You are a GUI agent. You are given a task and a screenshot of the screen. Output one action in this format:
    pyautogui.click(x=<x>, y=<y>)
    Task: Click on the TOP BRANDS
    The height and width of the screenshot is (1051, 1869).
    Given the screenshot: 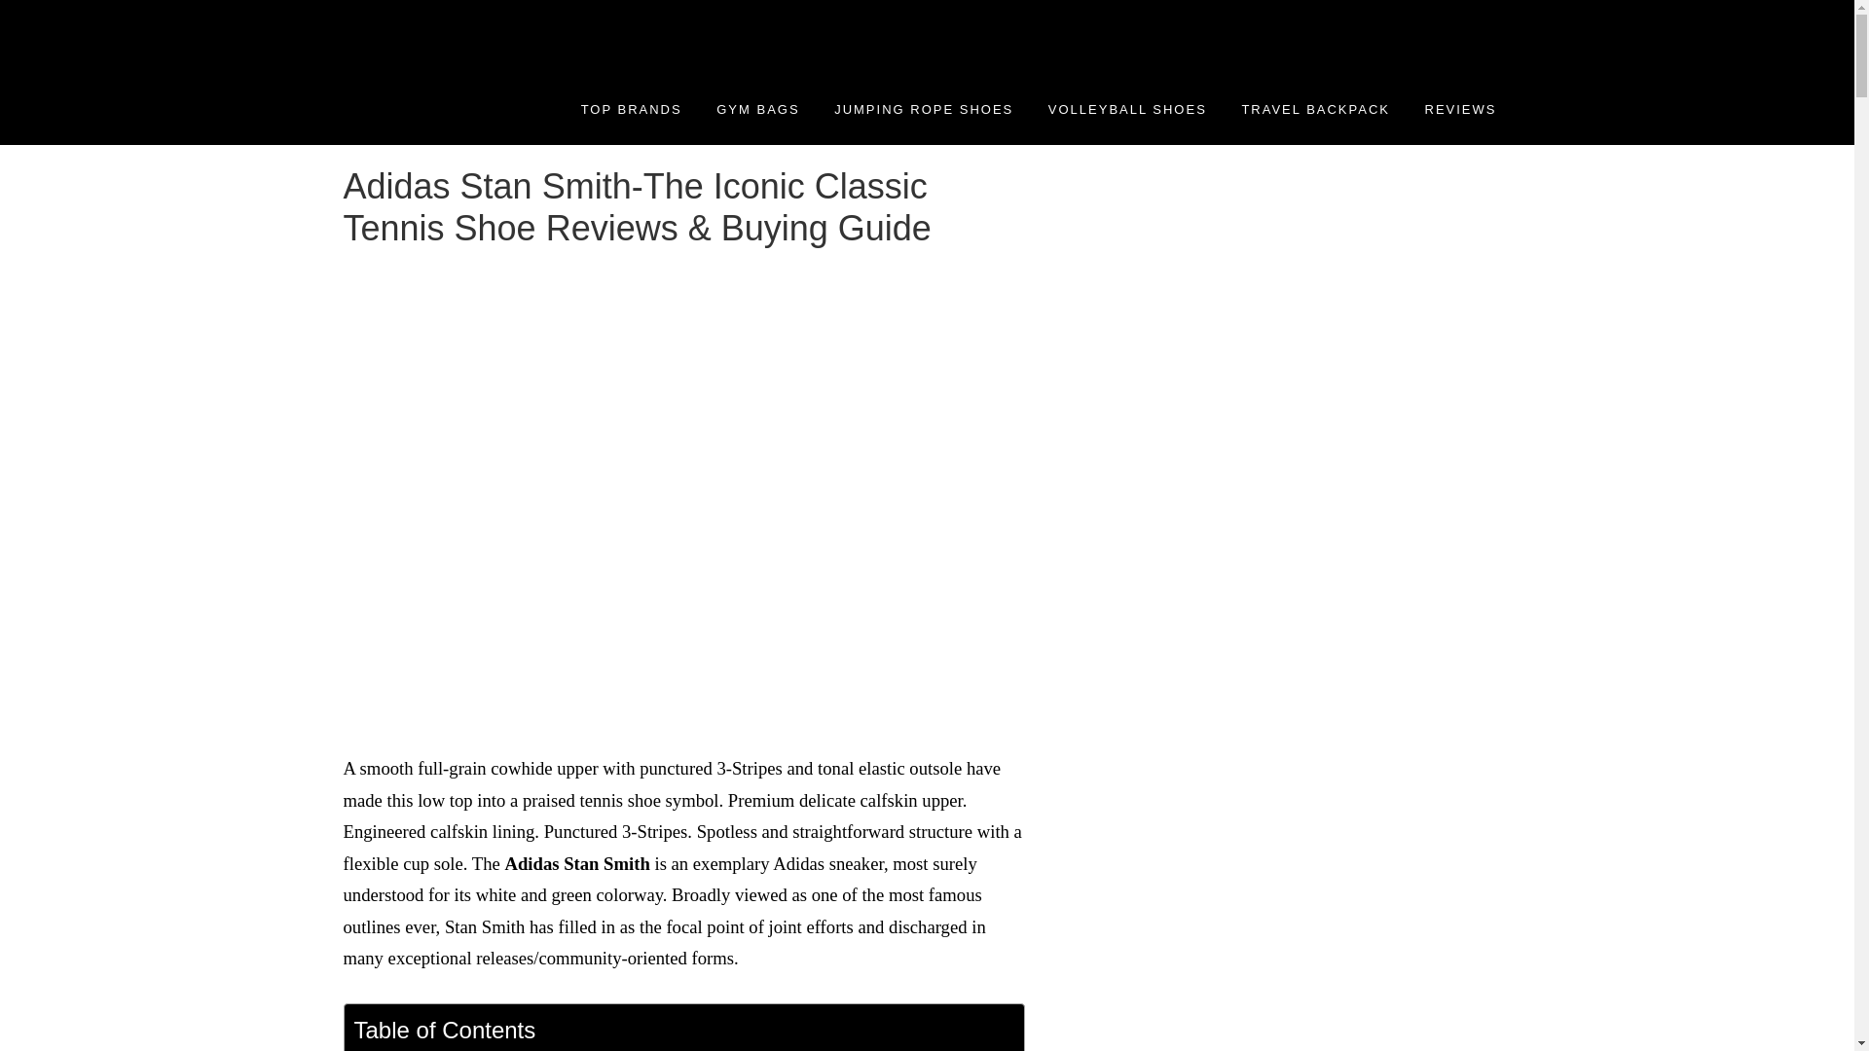 What is the action you would take?
    pyautogui.click(x=631, y=109)
    